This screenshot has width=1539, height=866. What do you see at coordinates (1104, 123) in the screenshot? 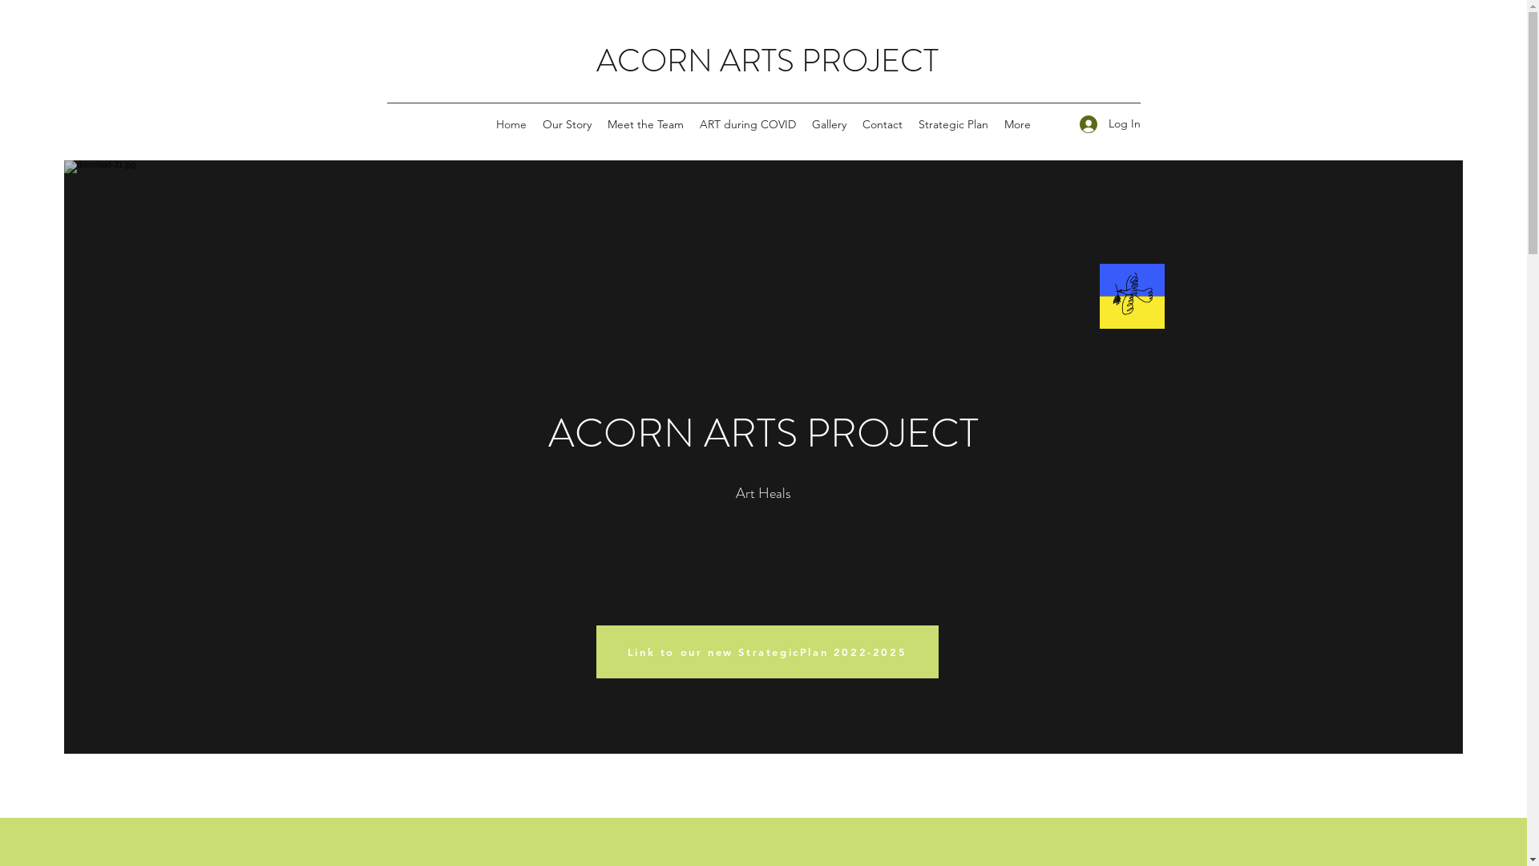
I see `Log In` at bounding box center [1104, 123].